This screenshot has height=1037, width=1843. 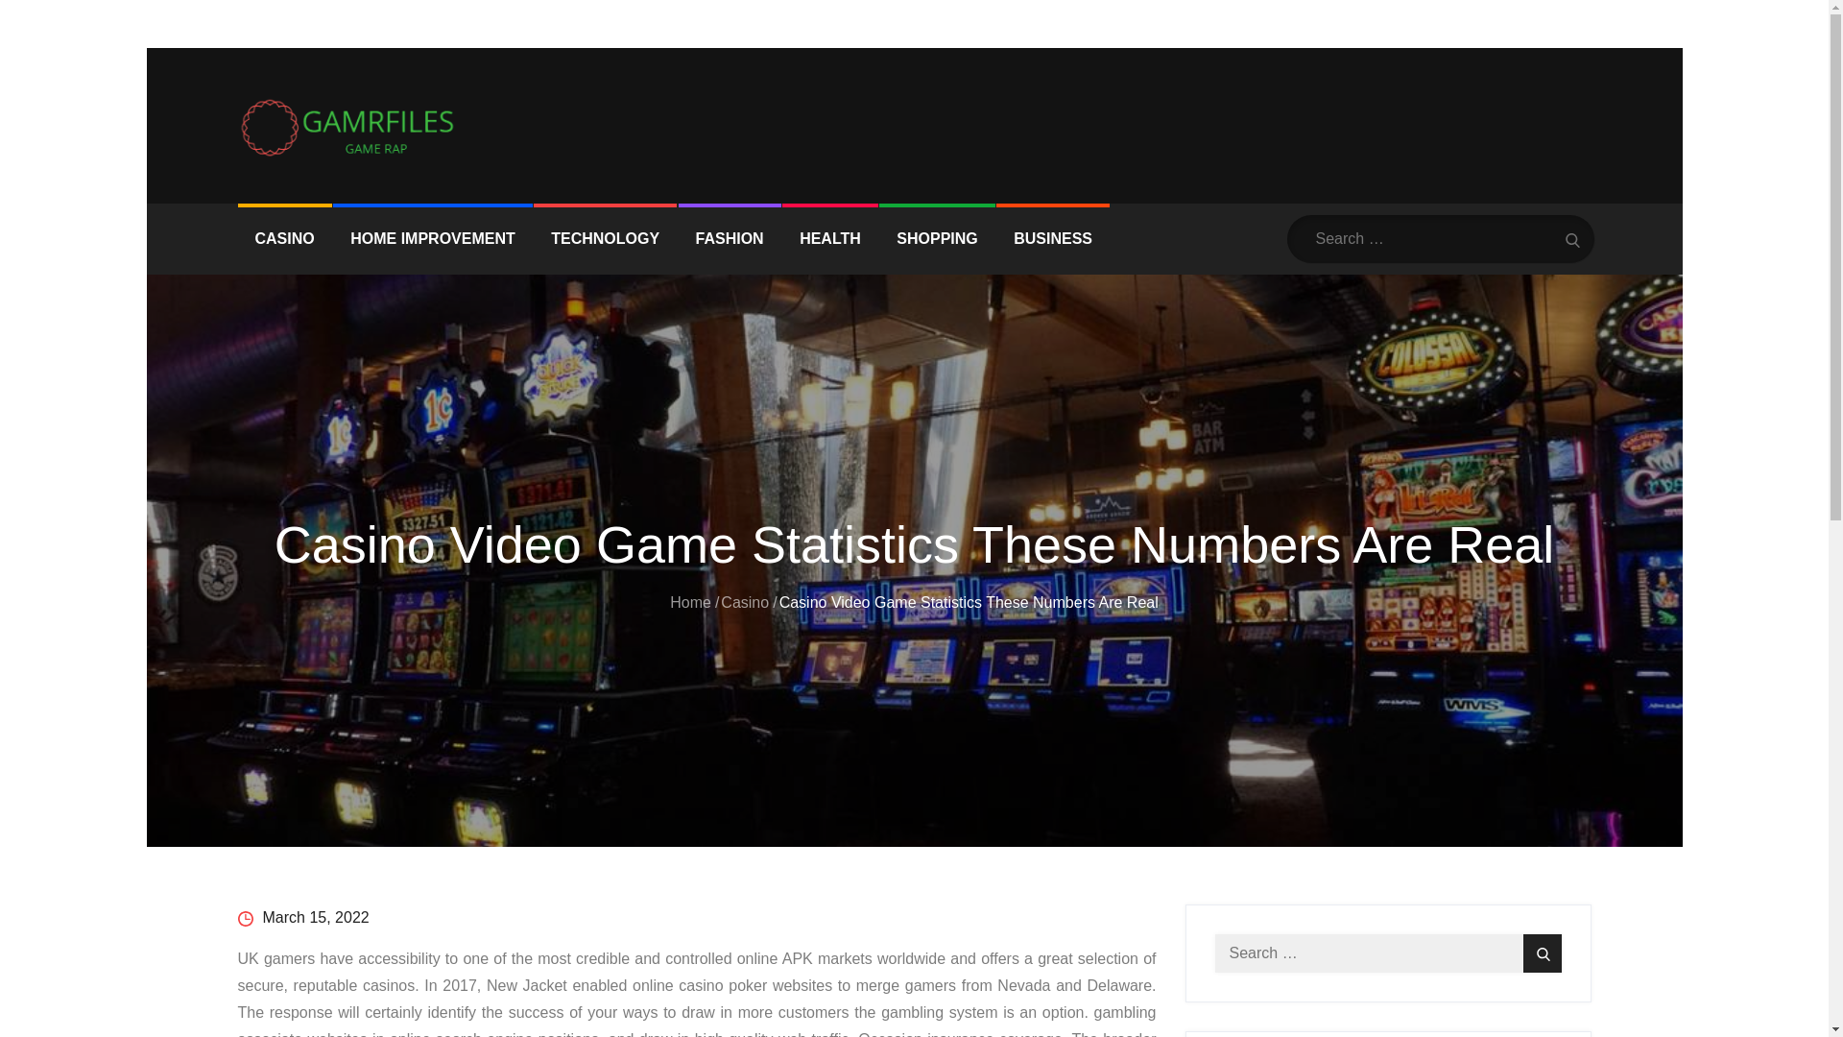 I want to click on HEALTH, so click(x=829, y=238).